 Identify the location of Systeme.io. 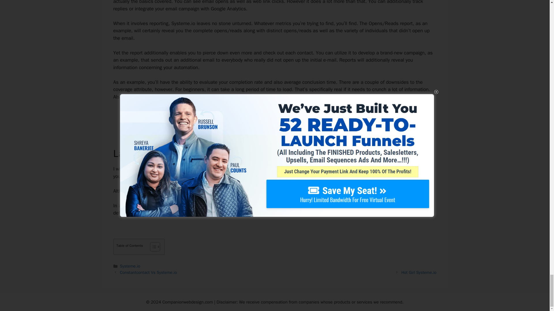
(130, 266).